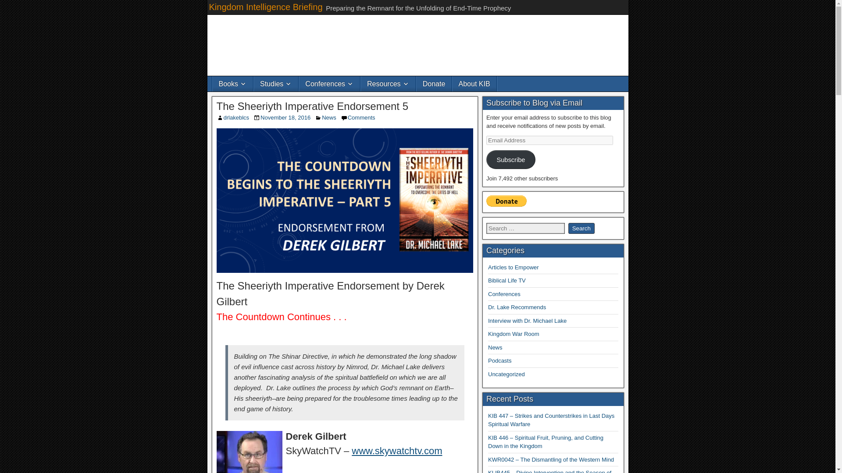  What do you see at coordinates (507, 201) in the screenshot?
I see `PayPal - The safer, easier way to pay online!` at bounding box center [507, 201].